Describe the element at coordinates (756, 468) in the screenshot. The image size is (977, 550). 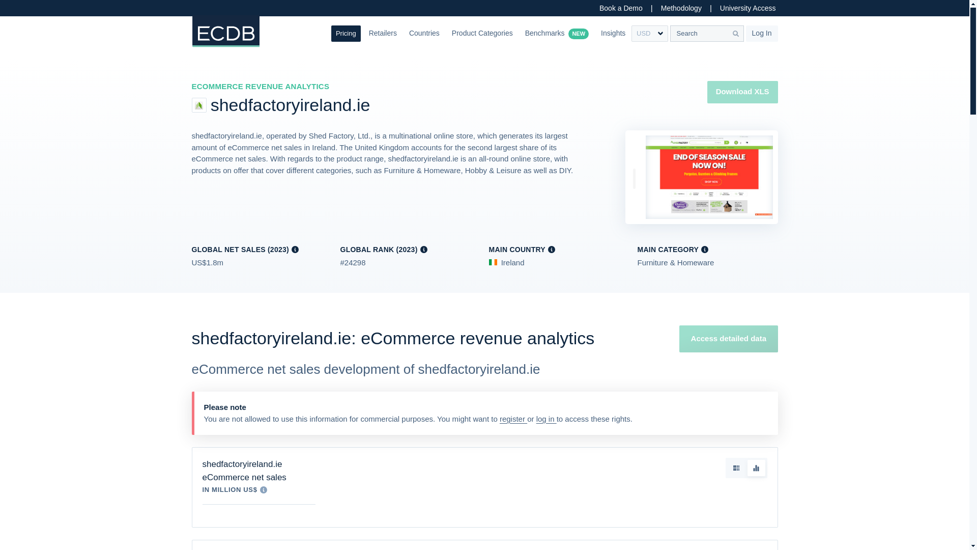
I see `Switch to column chart` at that location.